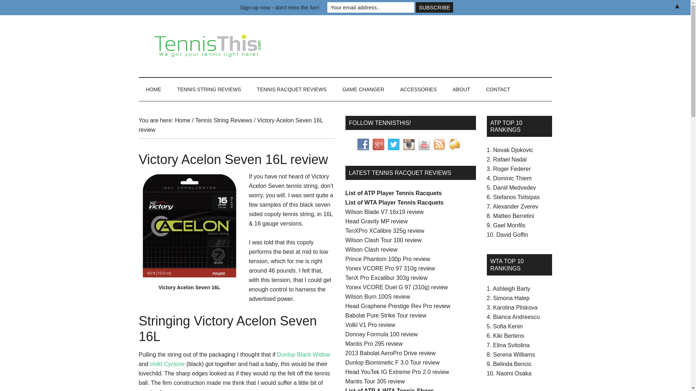 This screenshot has width=696, height=391. Describe the element at coordinates (209, 89) in the screenshot. I see `TENNIS STRING REVIEWS` at that location.